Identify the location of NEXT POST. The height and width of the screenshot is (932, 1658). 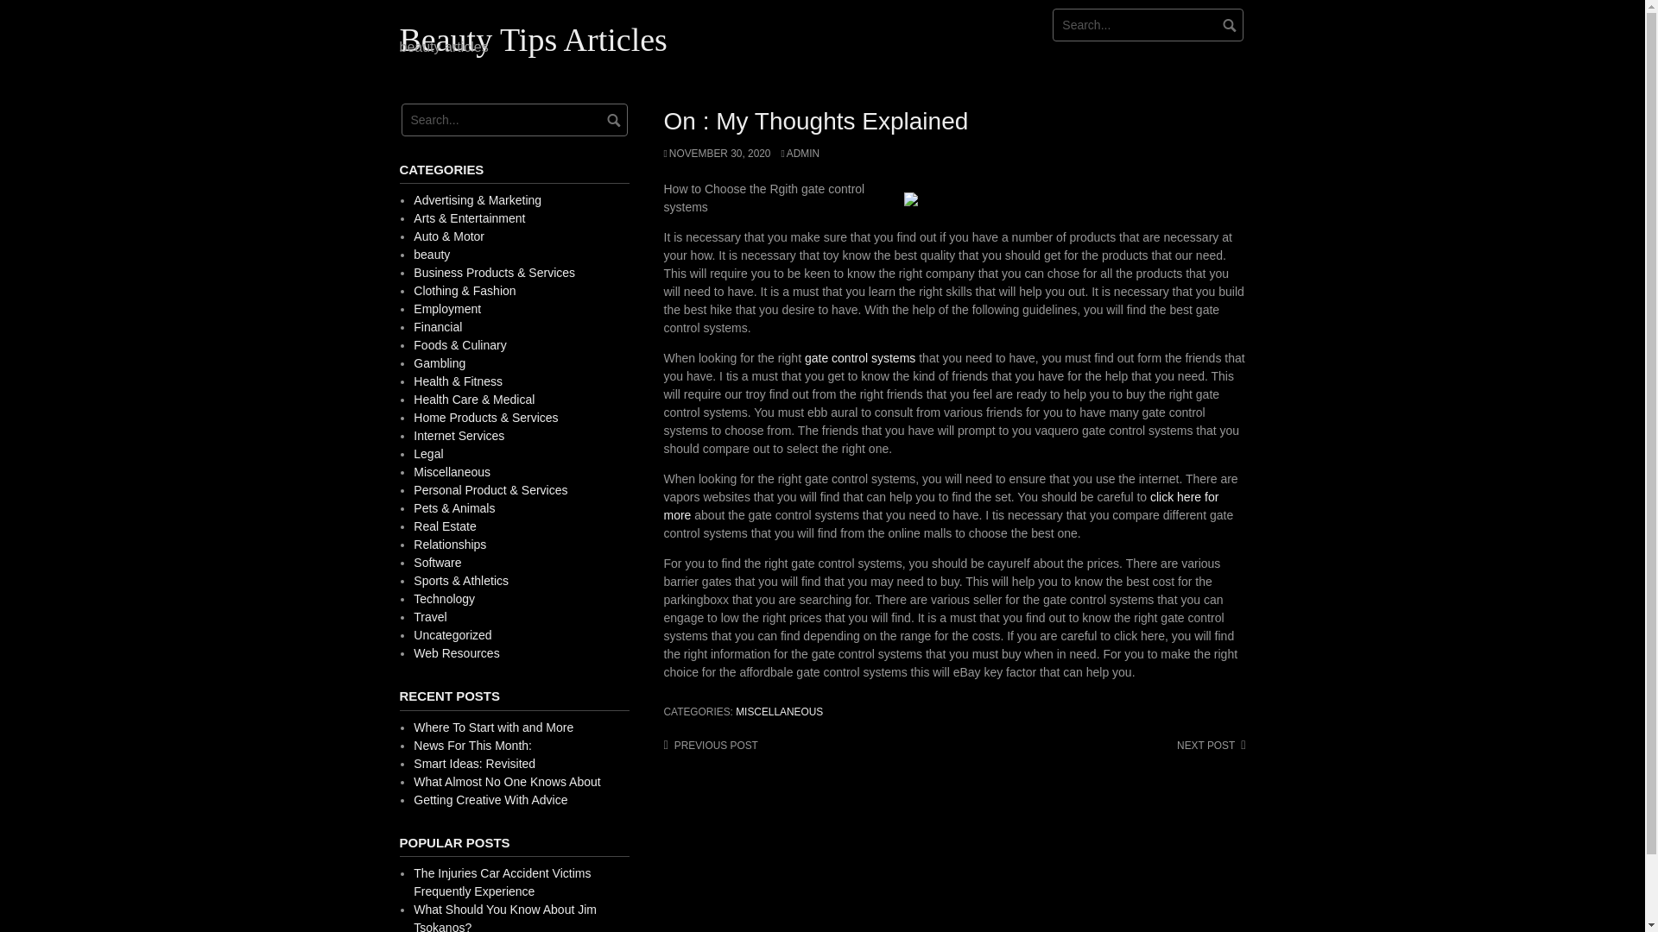
(1211, 746).